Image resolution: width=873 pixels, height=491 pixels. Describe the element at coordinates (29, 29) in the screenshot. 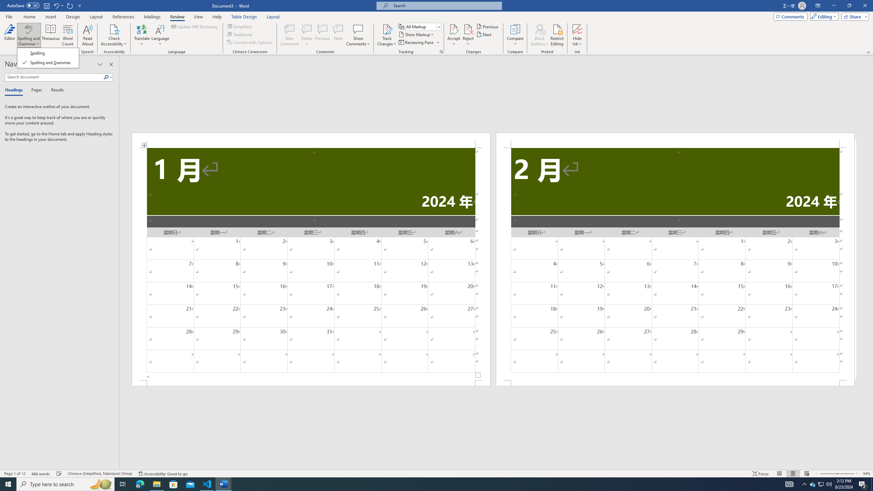

I see `Spelling and Grammar` at that location.